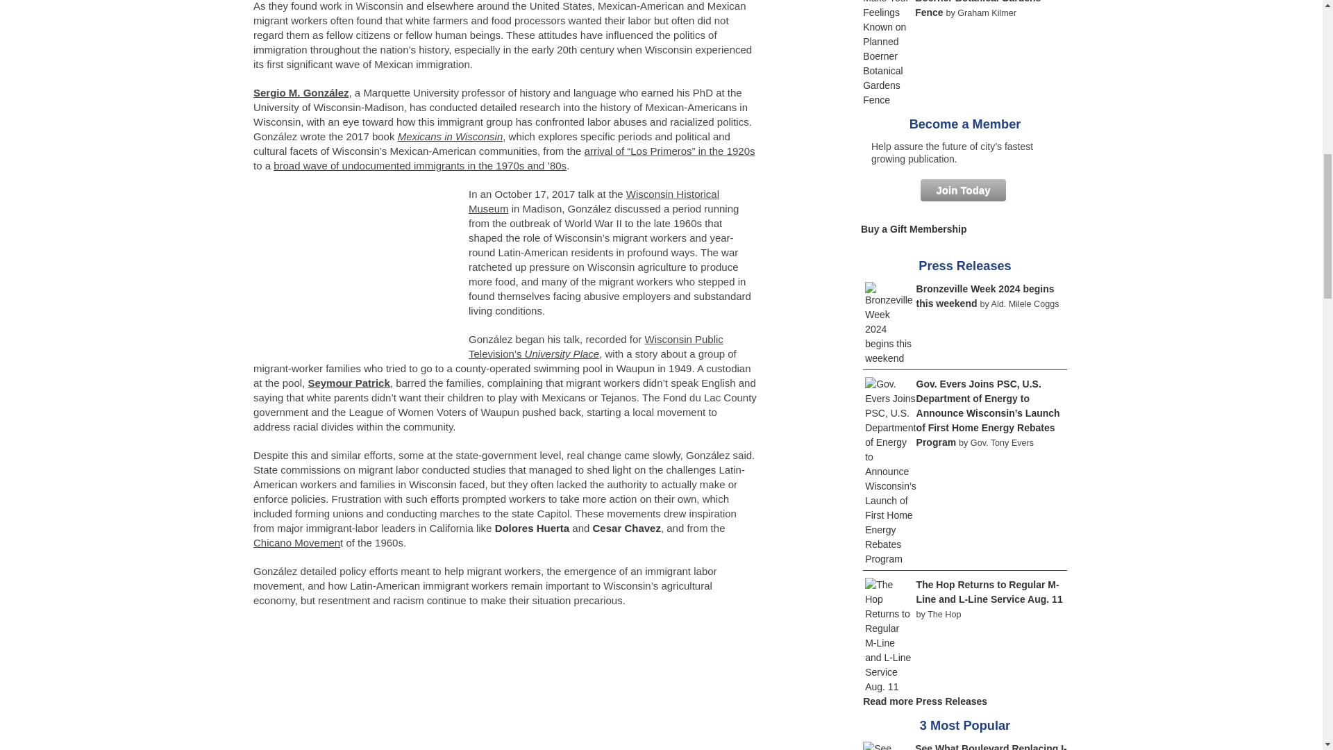  I want to click on Mexicans in Wisconsin, so click(450, 136).